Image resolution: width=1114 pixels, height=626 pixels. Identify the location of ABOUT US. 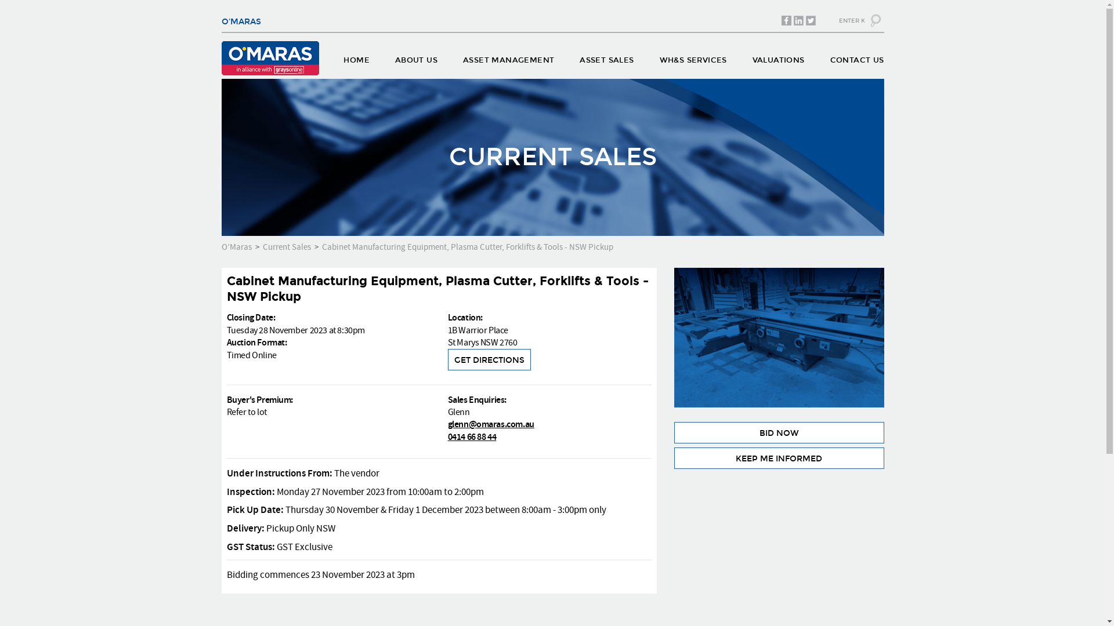
(417, 63).